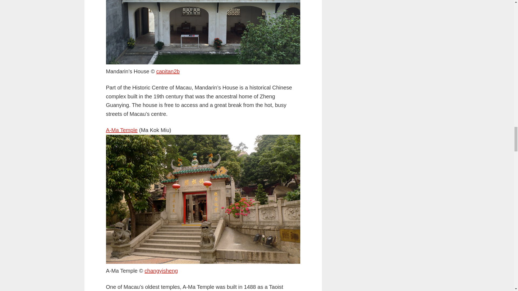 Image resolution: width=518 pixels, height=291 pixels. I want to click on capitan2b, so click(168, 71).